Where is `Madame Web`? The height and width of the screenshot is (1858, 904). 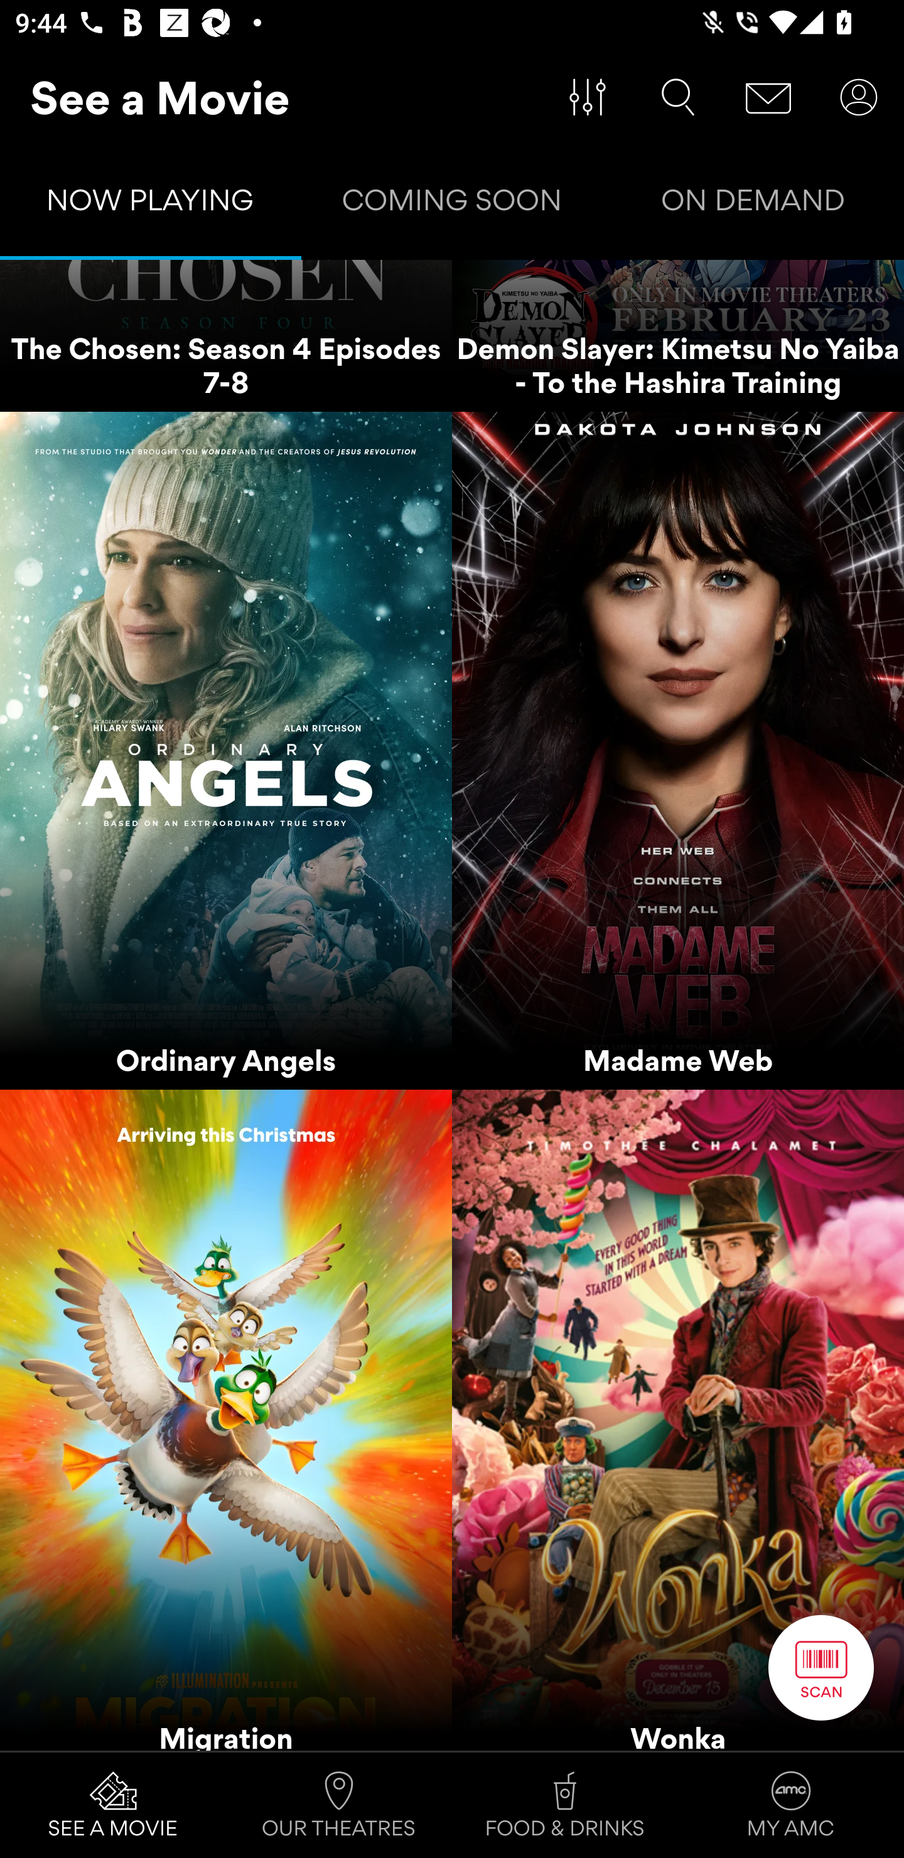
Madame Web is located at coordinates (678, 751).